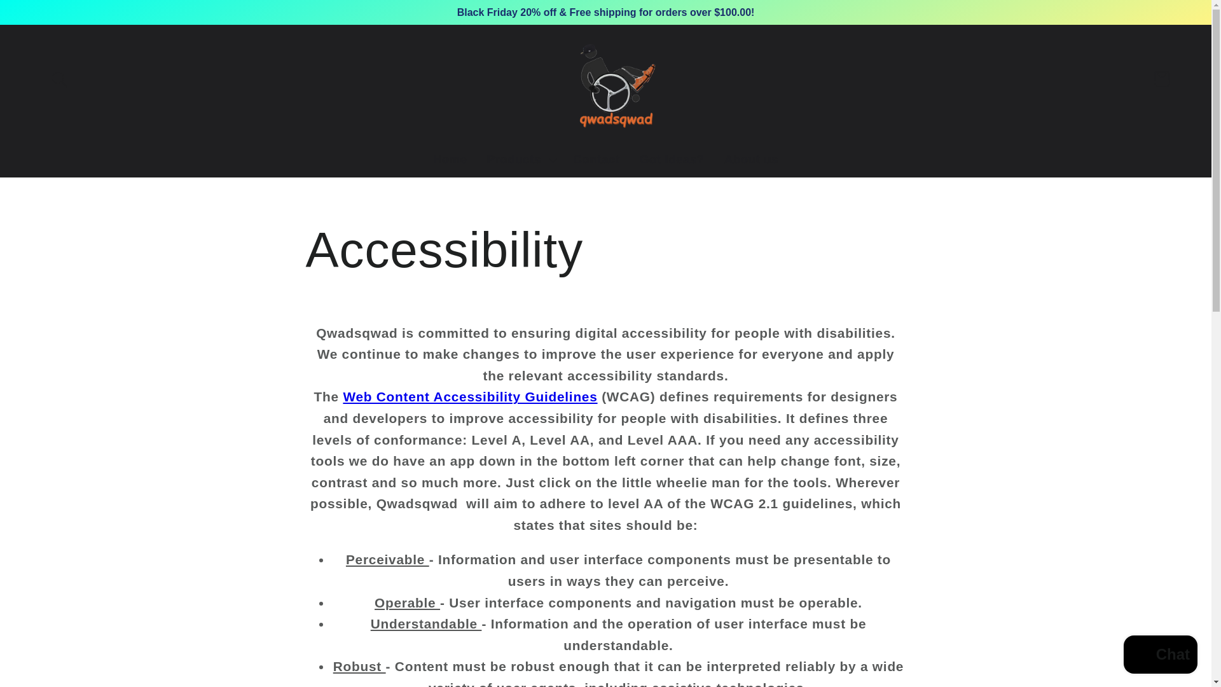  Describe the element at coordinates (50, 19) in the screenshot. I see `Skip to content` at that location.